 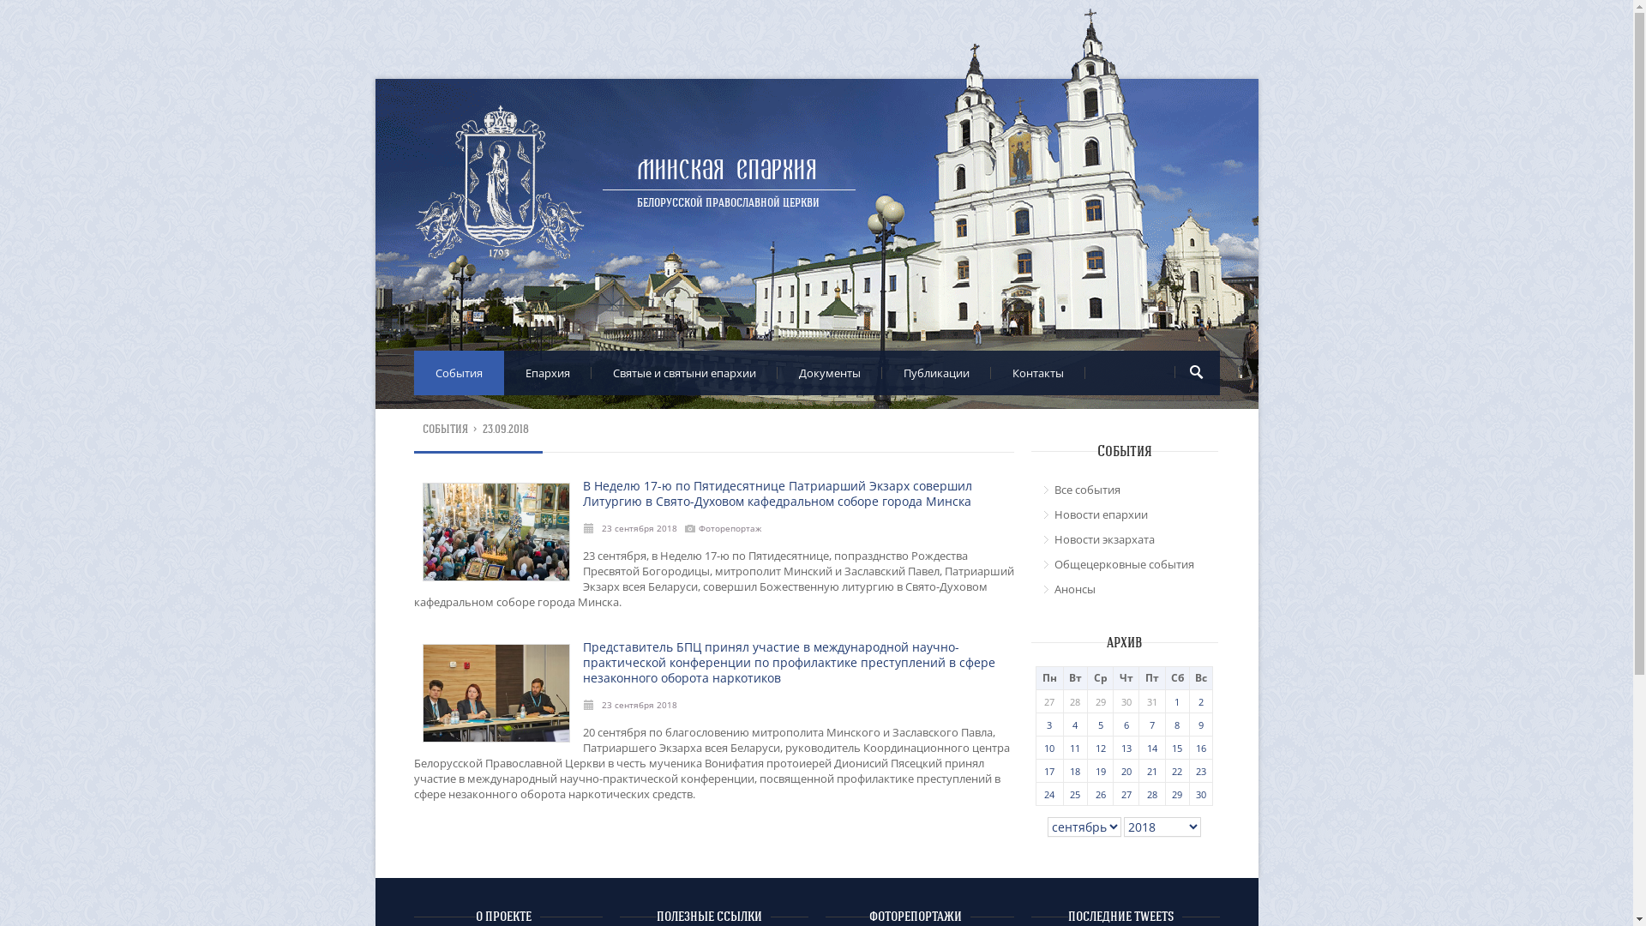 I want to click on 25, so click(x=1075, y=794).